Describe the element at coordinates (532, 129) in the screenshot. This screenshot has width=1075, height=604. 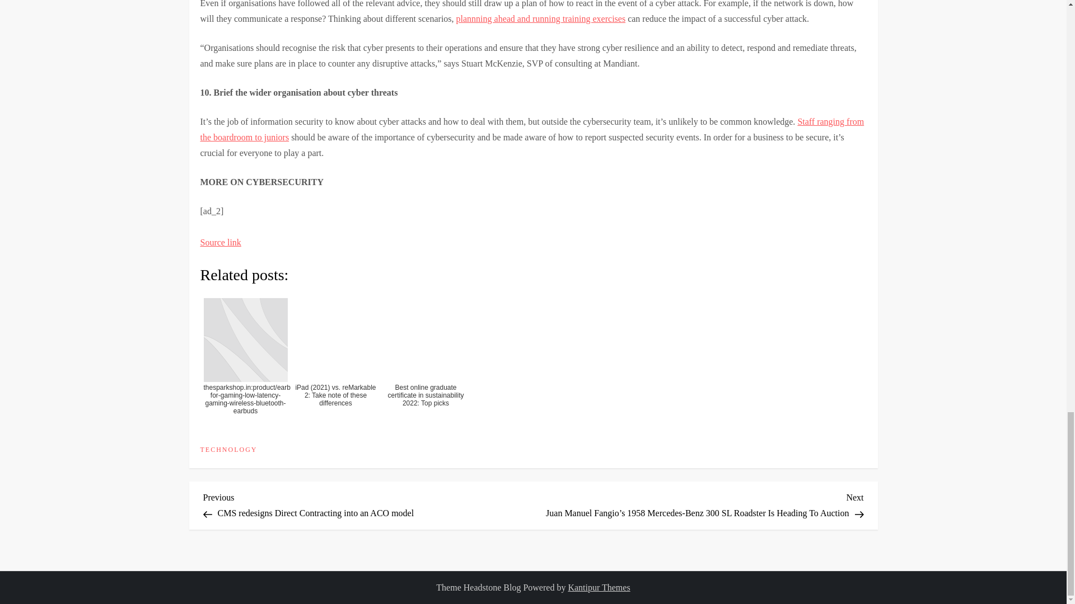
I see `Staff ranging from the boardroom to juniors` at that location.